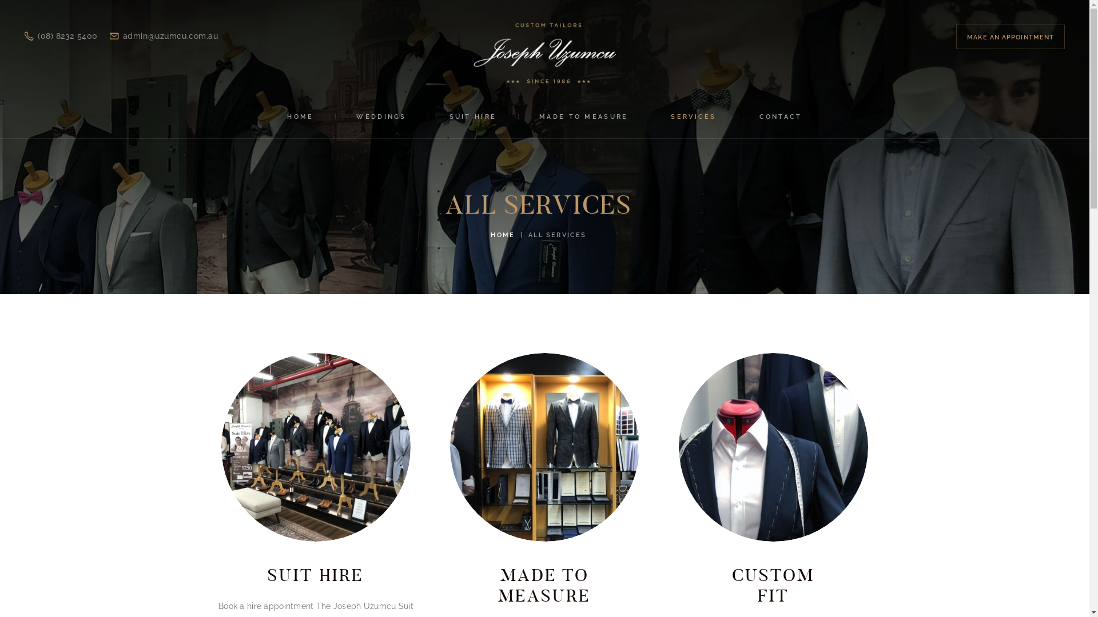 Image resolution: width=1098 pixels, height=617 pixels. I want to click on HOME, so click(301, 117).